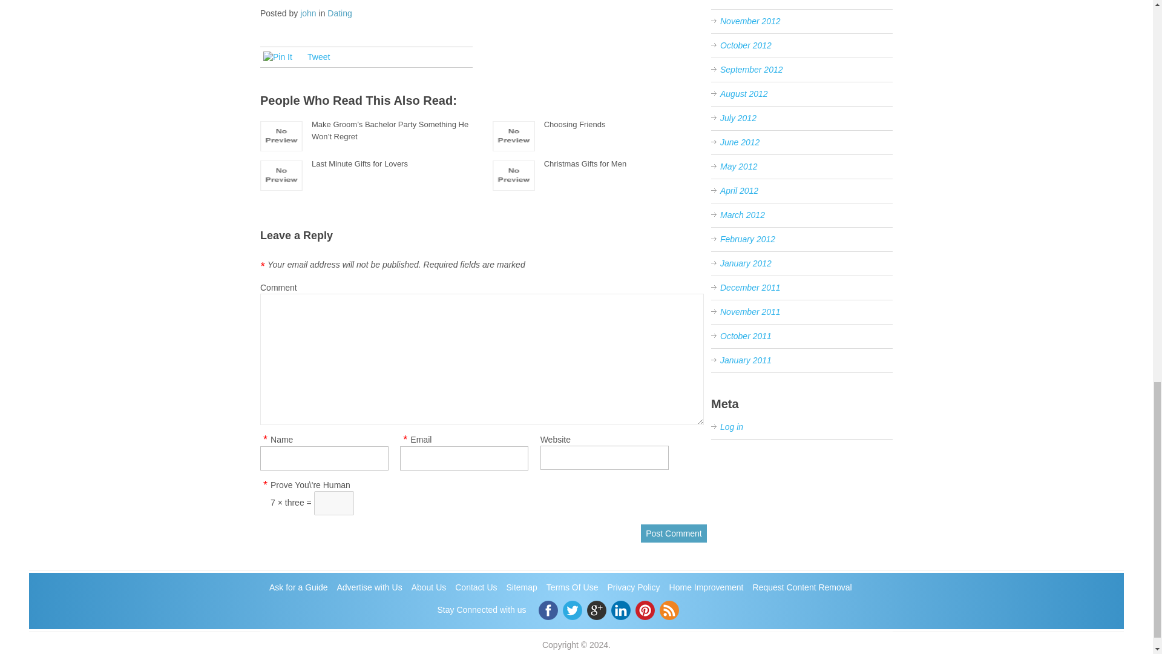  What do you see at coordinates (585, 163) in the screenshot?
I see `Christmas Gifts for Men` at bounding box center [585, 163].